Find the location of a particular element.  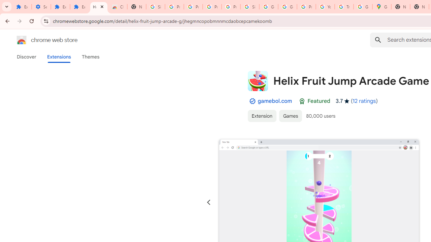

New Tab is located at coordinates (401, 7).